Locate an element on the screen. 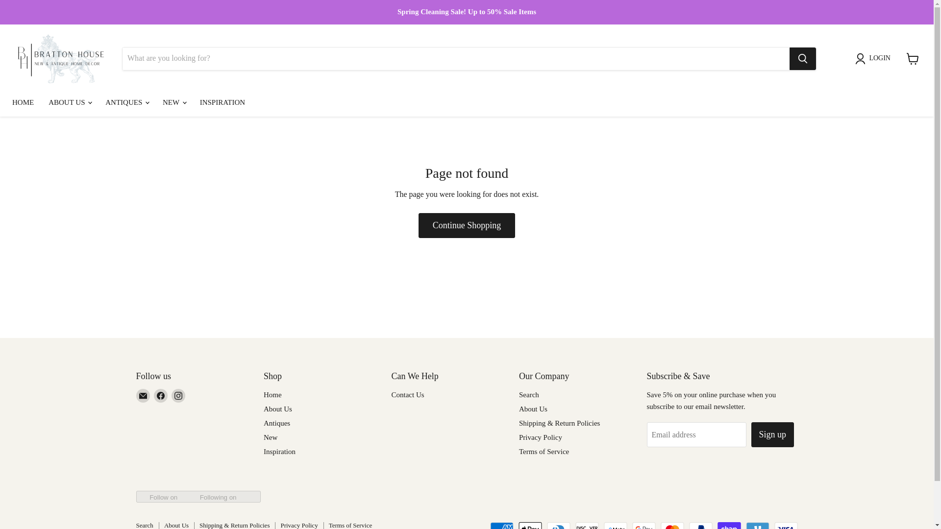 Image resolution: width=941 pixels, height=529 pixels. Diners Club is located at coordinates (558, 525).